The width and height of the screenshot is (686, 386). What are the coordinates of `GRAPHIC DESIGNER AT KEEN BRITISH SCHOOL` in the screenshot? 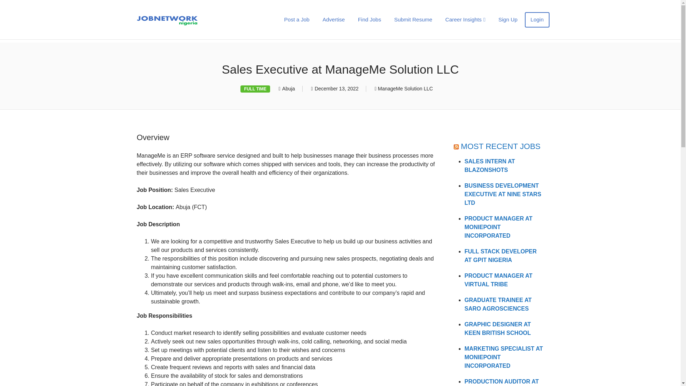 It's located at (497, 328).